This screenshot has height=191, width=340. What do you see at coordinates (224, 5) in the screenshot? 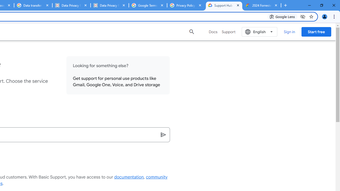
I see `Support Hub | Google Cloud` at bounding box center [224, 5].